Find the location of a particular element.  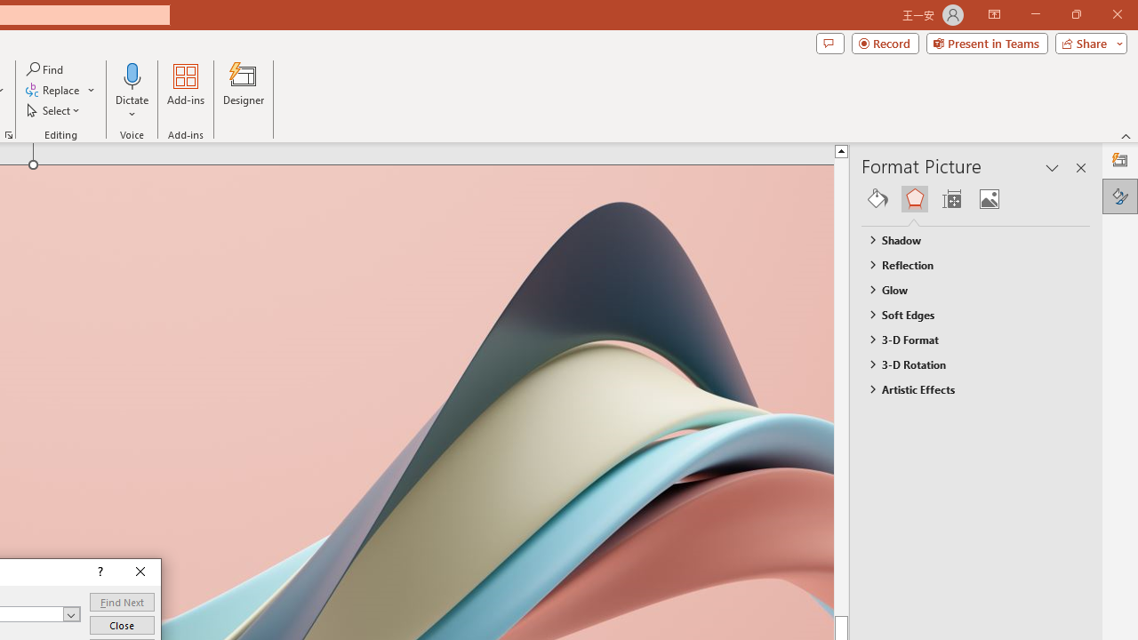

Open is located at coordinates (71, 614).